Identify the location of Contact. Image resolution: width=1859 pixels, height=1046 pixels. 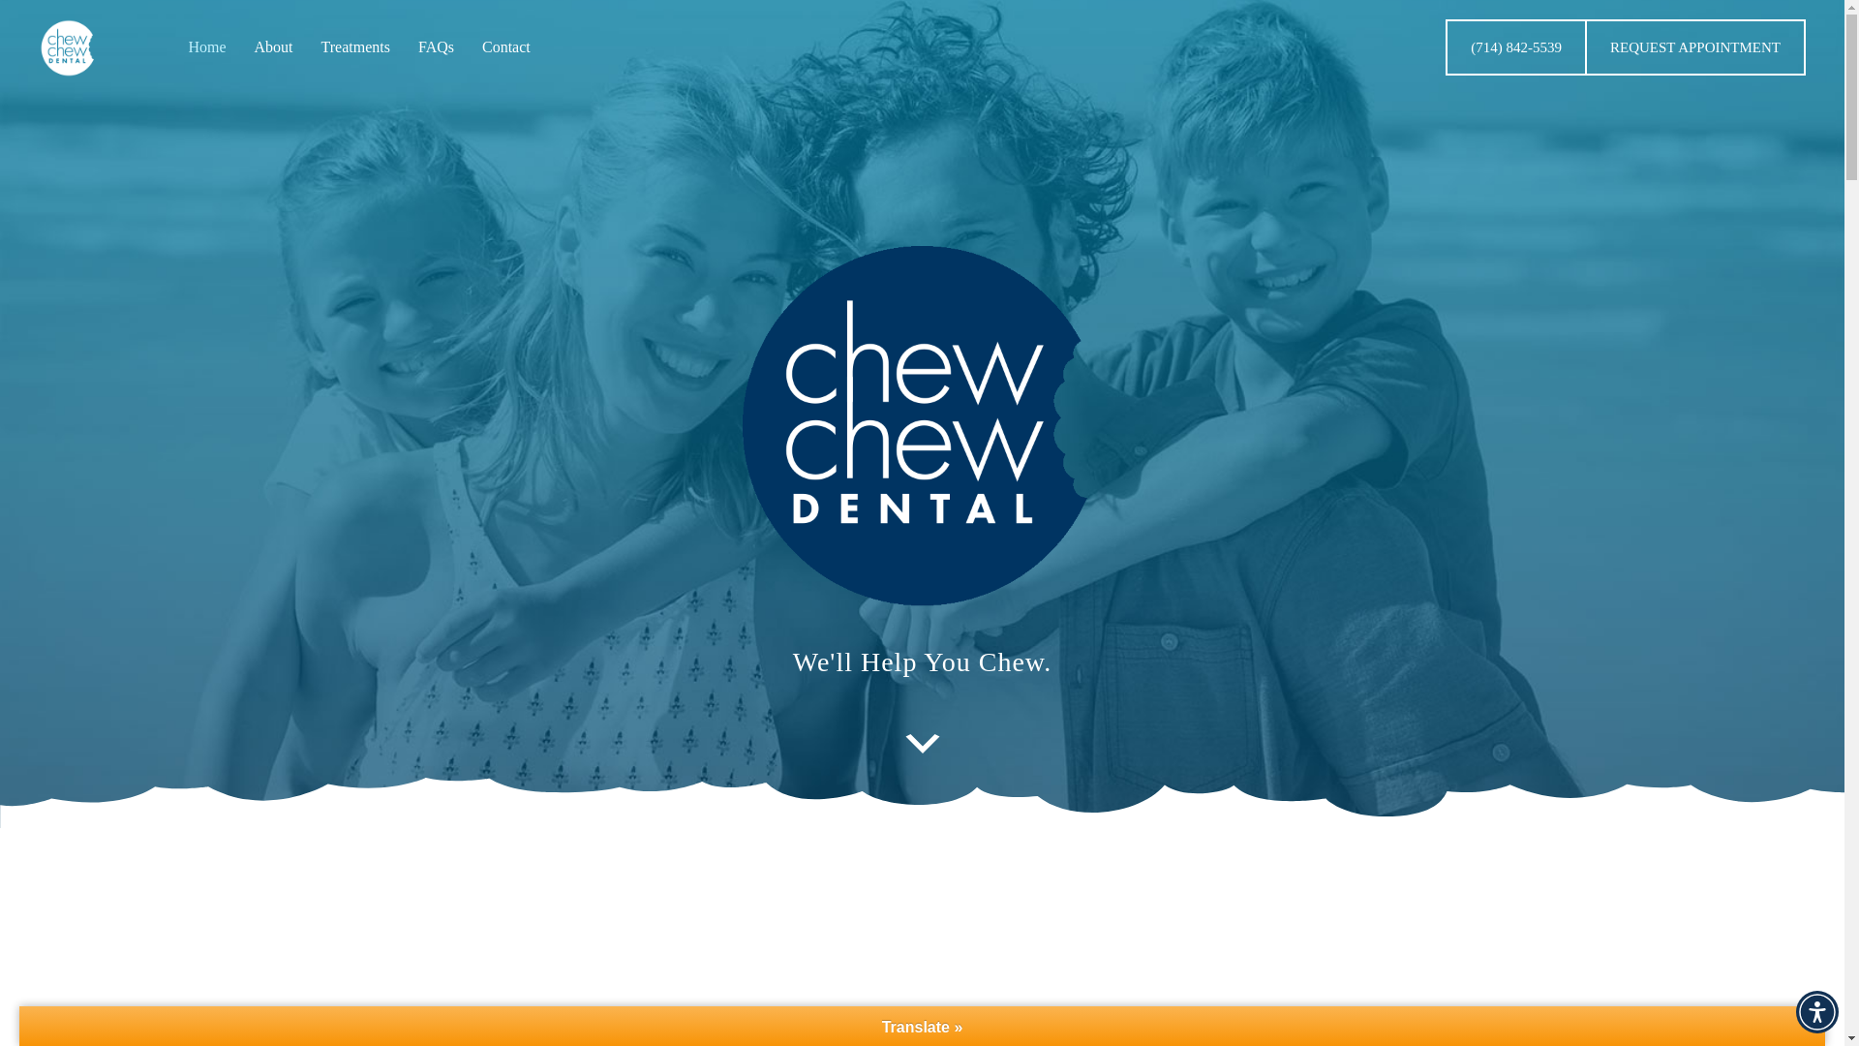
(505, 47).